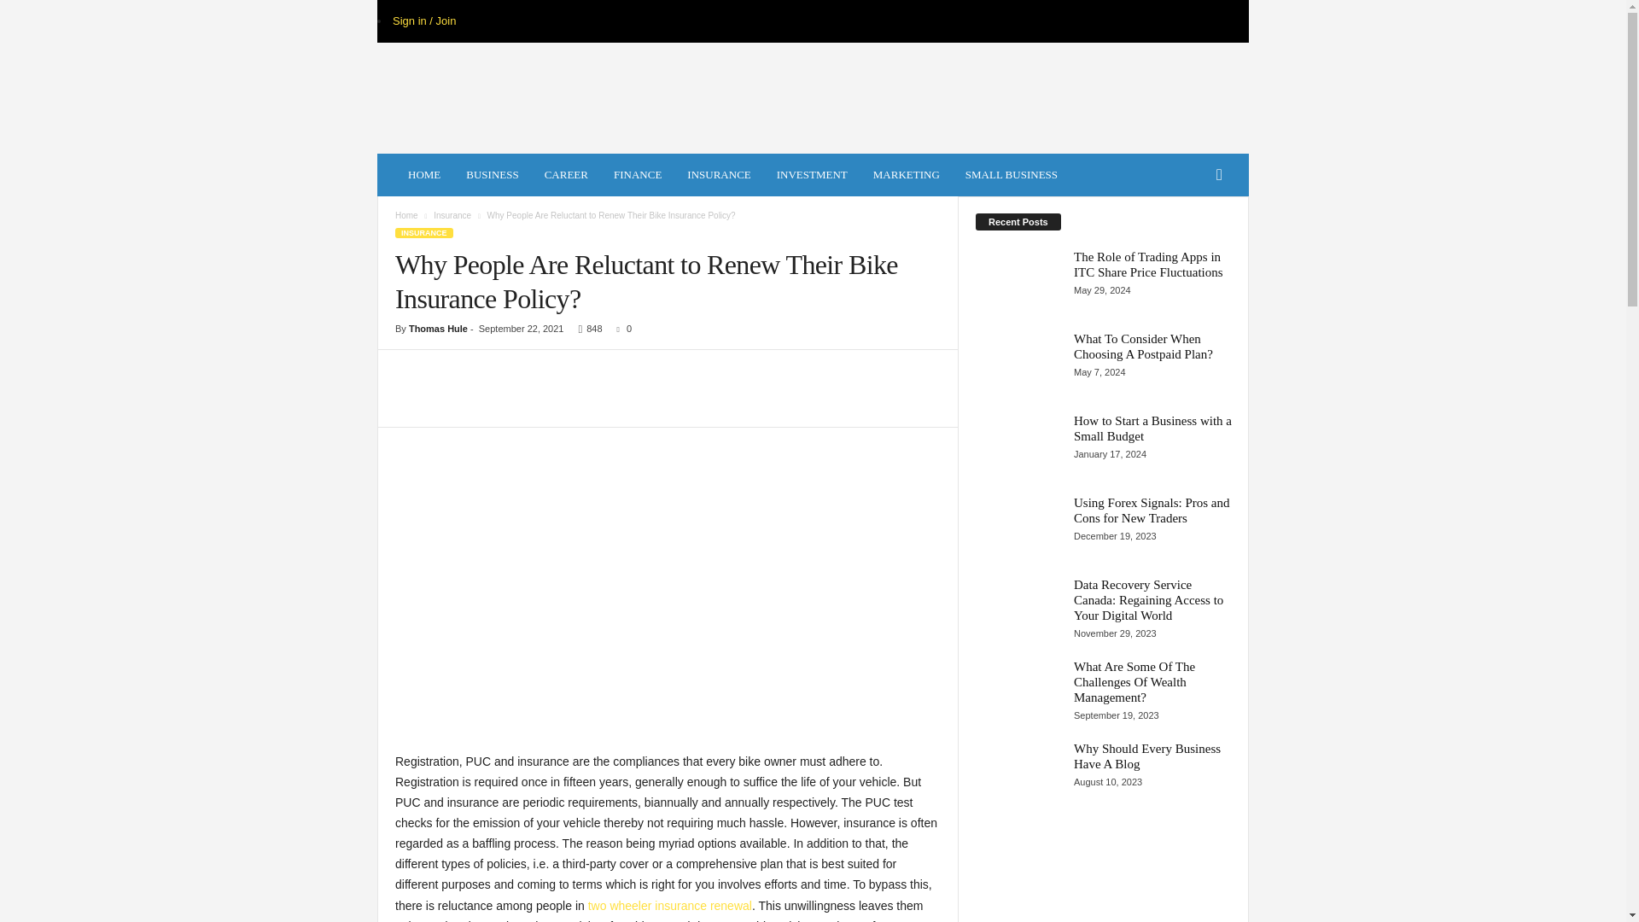  I want to click on Thomas Hule, so click(437, 328).